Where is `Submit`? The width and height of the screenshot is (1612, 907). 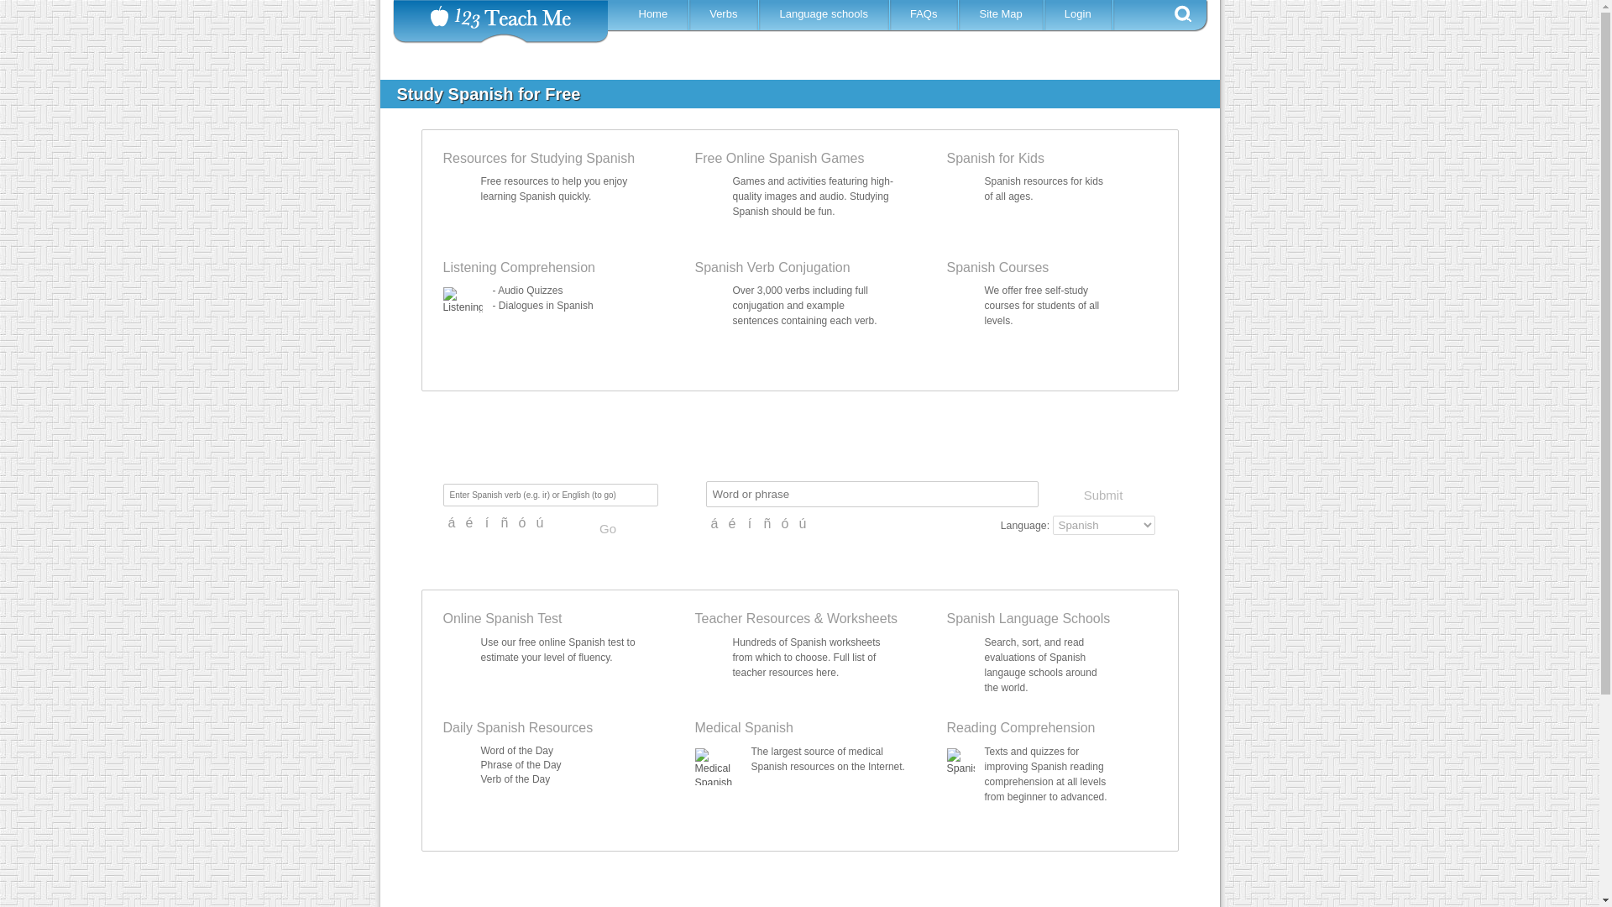 Submit is located at coordinates (1102, 495).